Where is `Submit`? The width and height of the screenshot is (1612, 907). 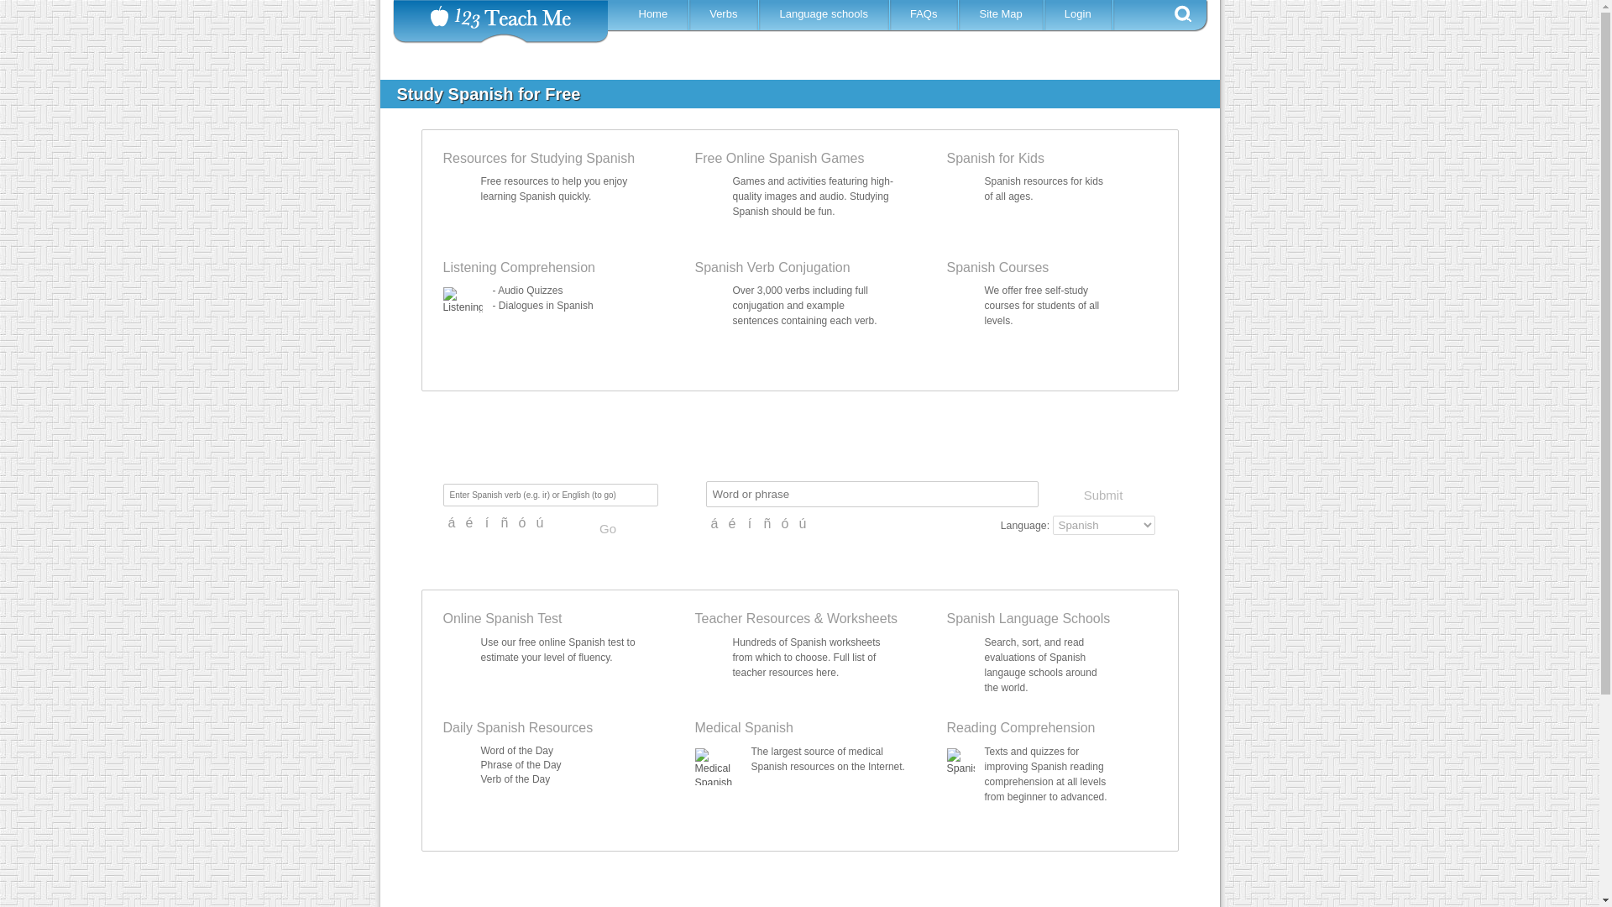 Submit is located at coordinates (1102, 495).